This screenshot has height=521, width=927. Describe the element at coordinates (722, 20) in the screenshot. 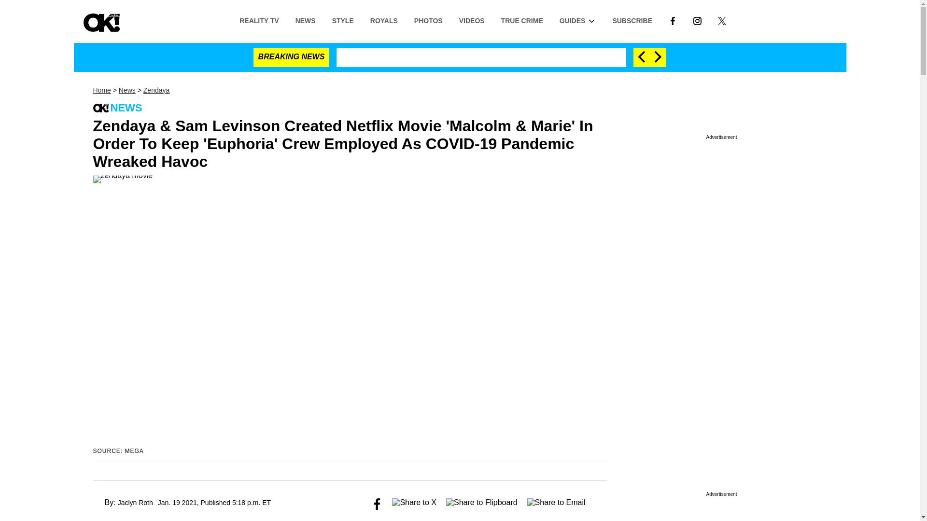

I see `Link to X` at that location.